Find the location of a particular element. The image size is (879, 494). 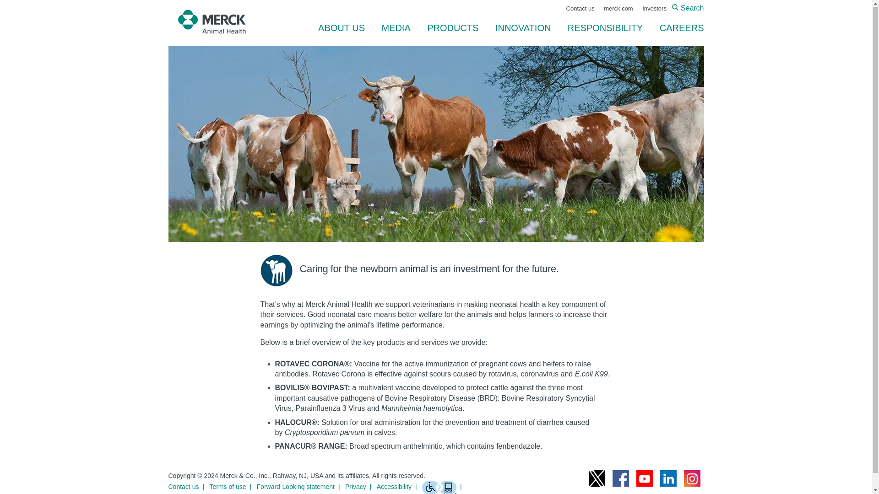

MEDIA is located at coordinates (396, 27).